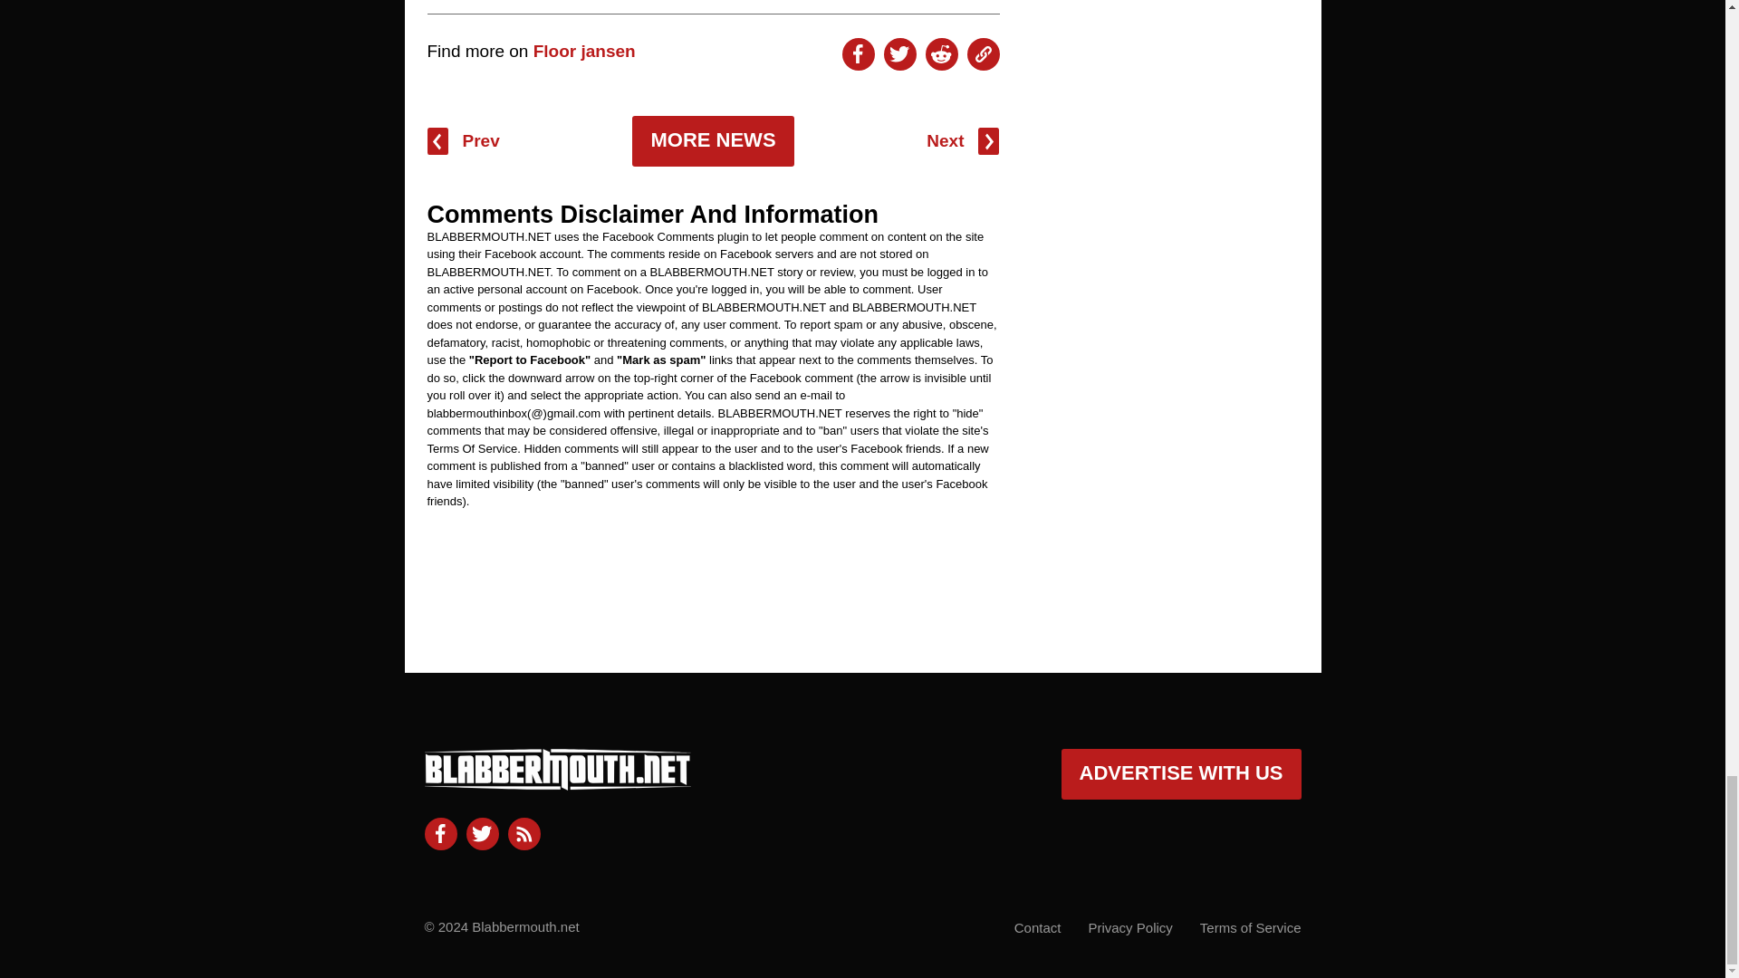 This screenshot has width=1739, height=978. I want to click on Share On Reddit, so click(941, 54).